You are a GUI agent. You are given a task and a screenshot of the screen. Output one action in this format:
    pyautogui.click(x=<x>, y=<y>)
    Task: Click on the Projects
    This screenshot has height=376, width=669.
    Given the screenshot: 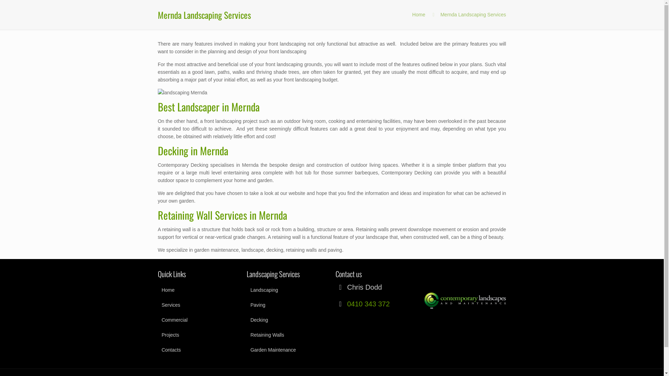 What is the action you would take?
    pyautogui.click(x=199, y=335)
    